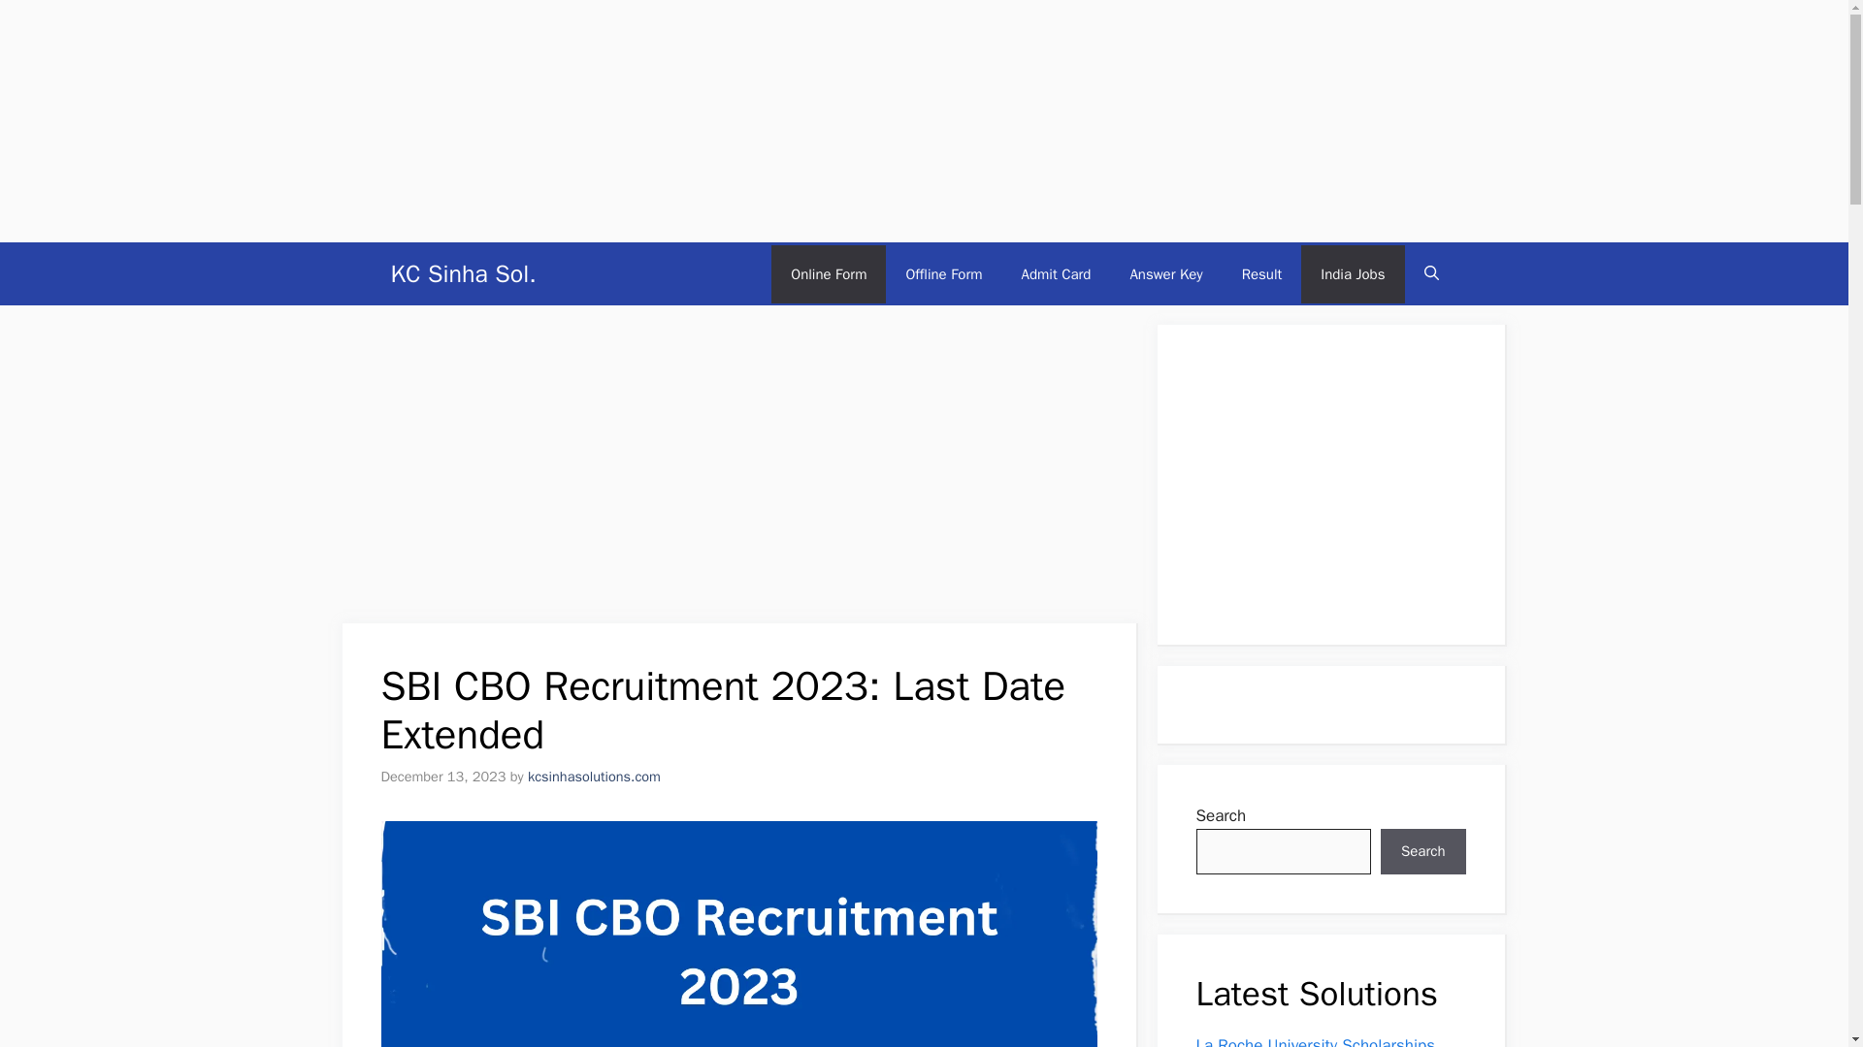 This screenshot has height=1047, width=1863. What do you see at coordinates (594, 776) in the screenshot?
I see `kcsinhasolutions.com` at bounding box center [594, 776].